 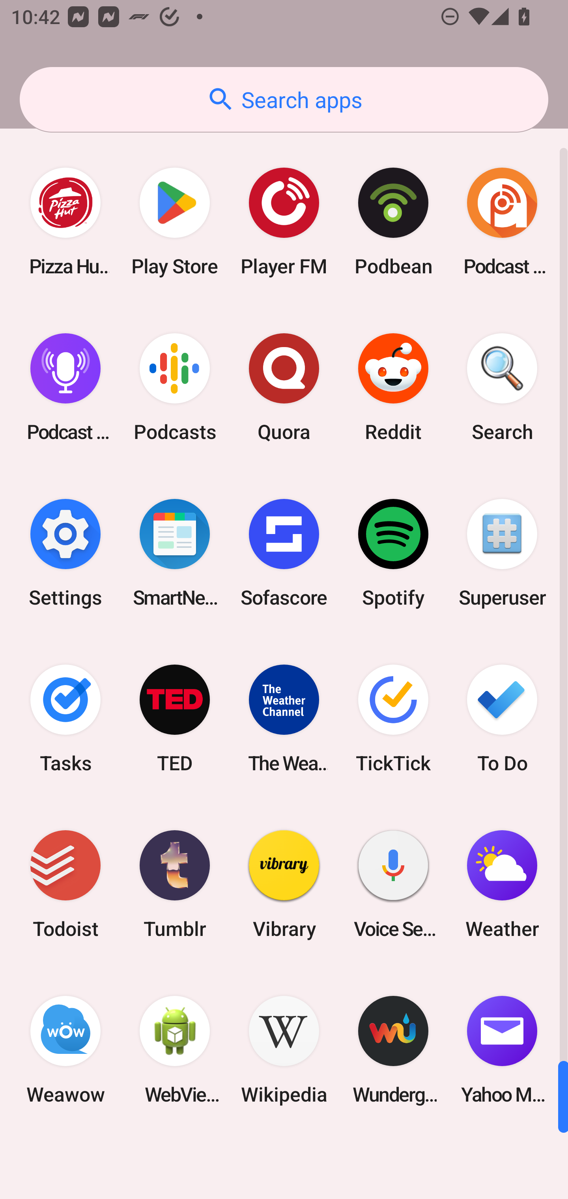 I want to click on Tasks, so click(x=65, y=718).